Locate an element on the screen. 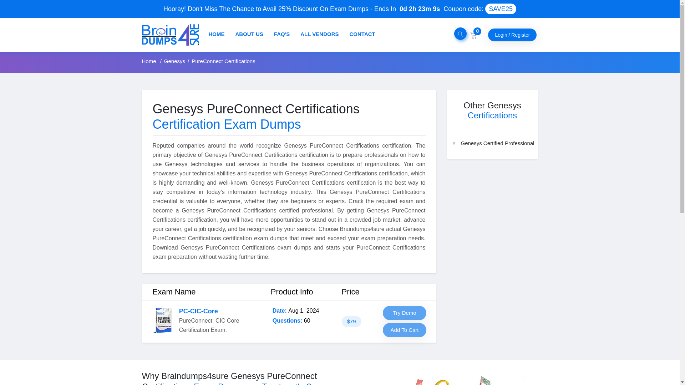  Try Demo is located at coordinates (405, 313).